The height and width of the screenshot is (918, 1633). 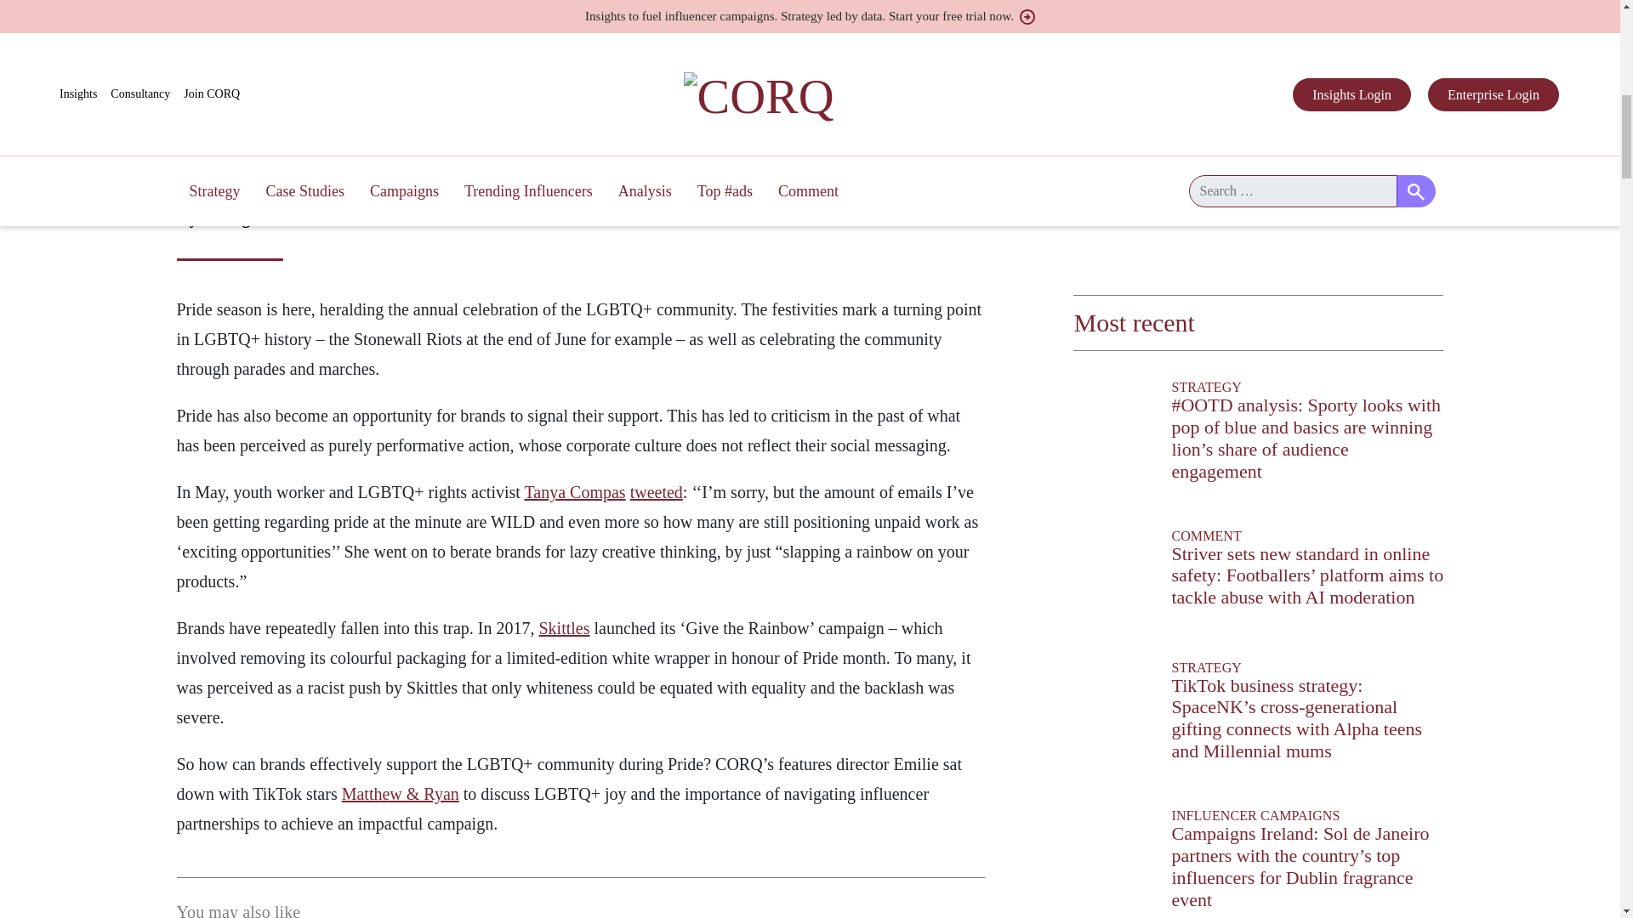 I want to click on tweeted, so click(x=657, y=491).